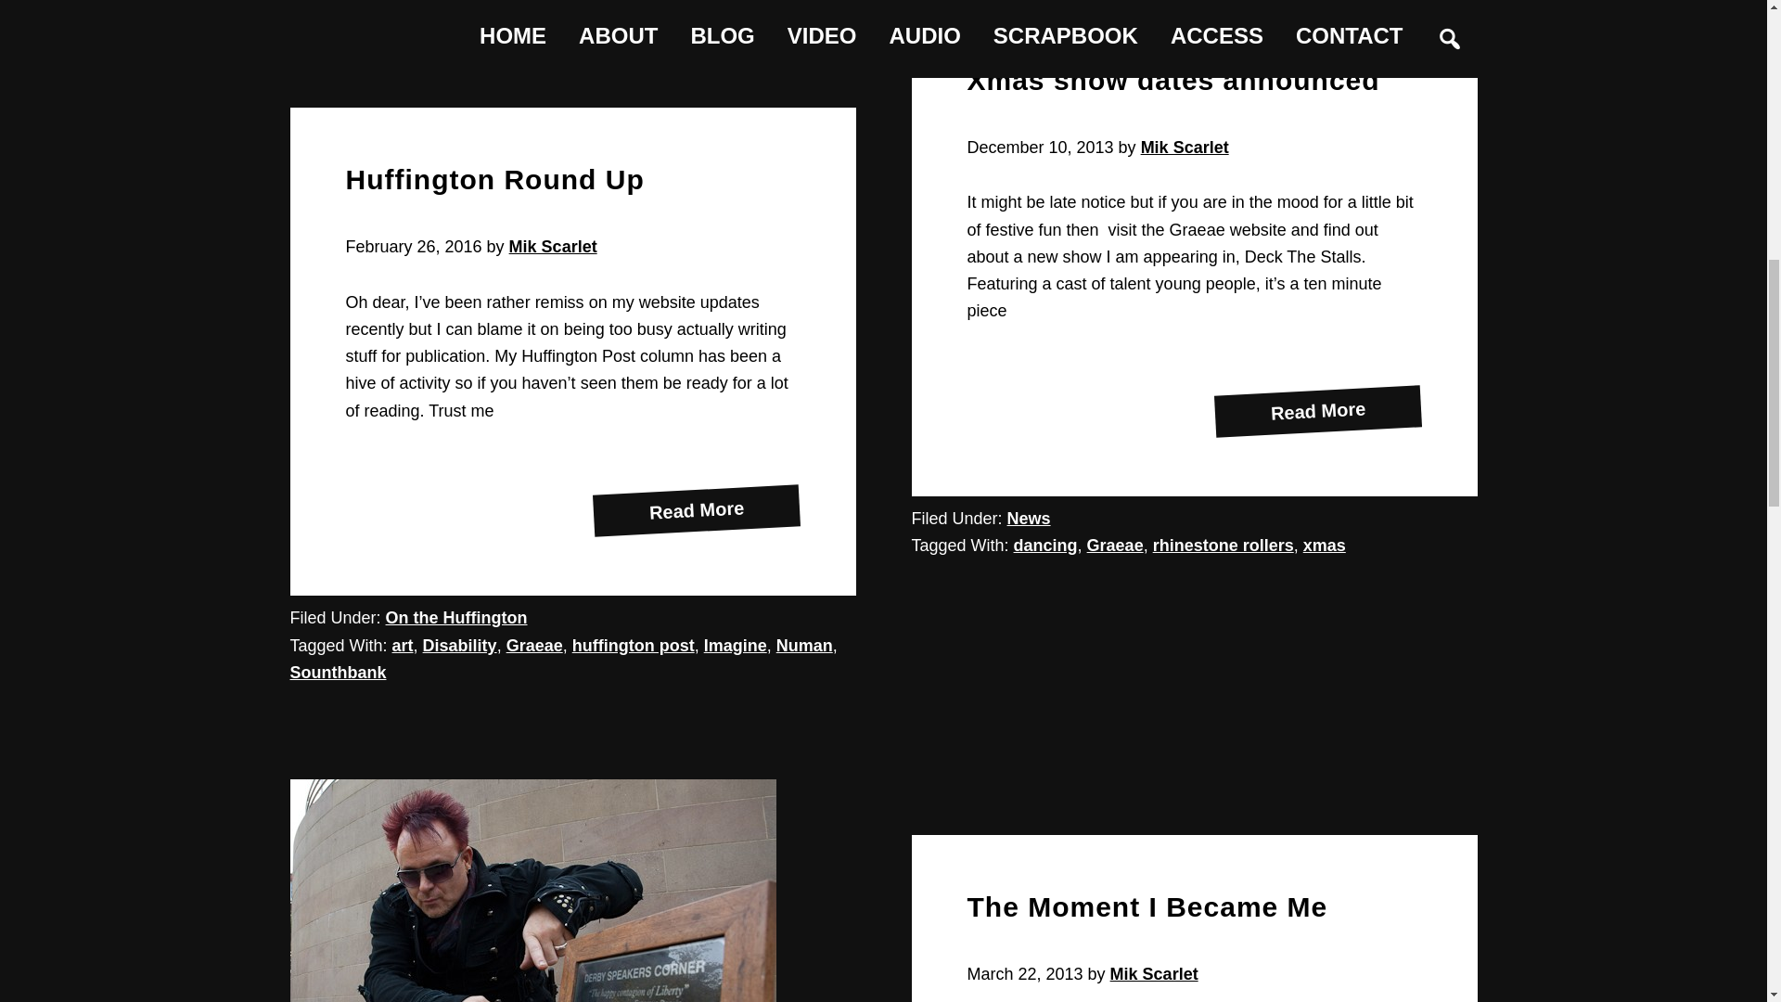  I want to click on Xmas show dates announced, so click(456, 618).